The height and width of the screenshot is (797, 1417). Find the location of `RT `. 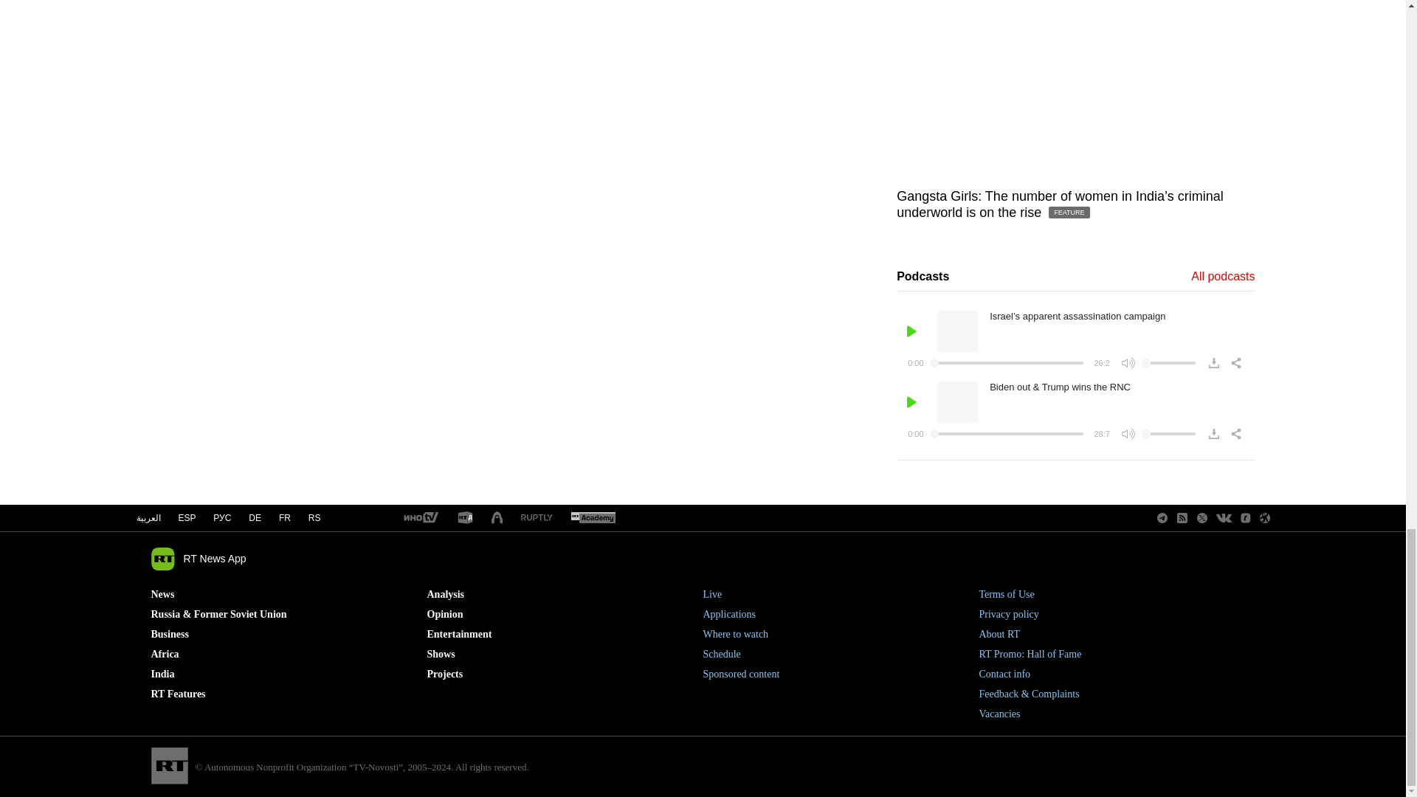

RT  is located at coordinates (465, 518).